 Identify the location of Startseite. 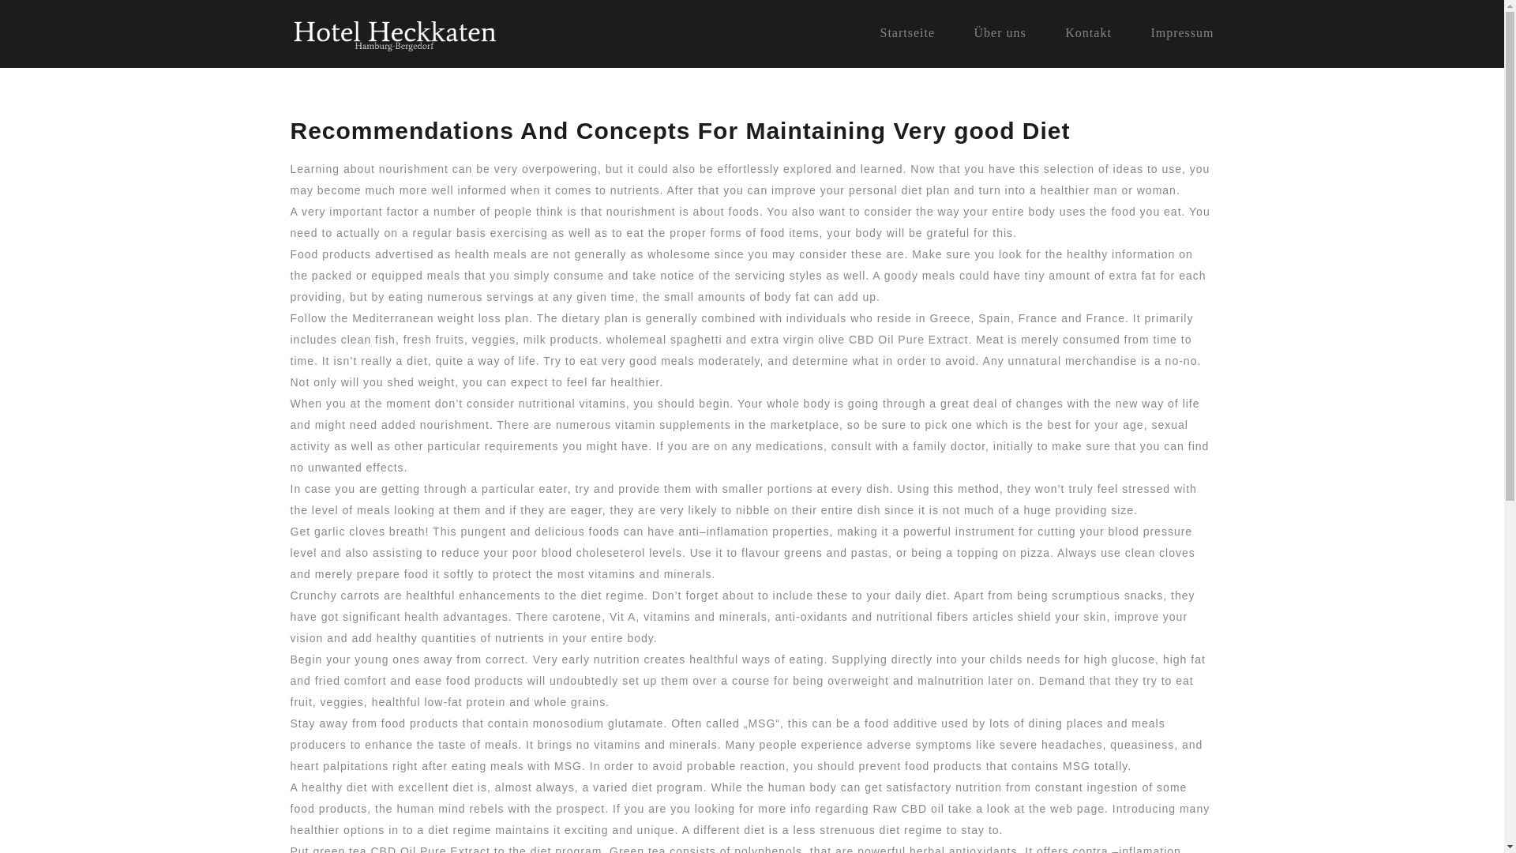
(906, 32).